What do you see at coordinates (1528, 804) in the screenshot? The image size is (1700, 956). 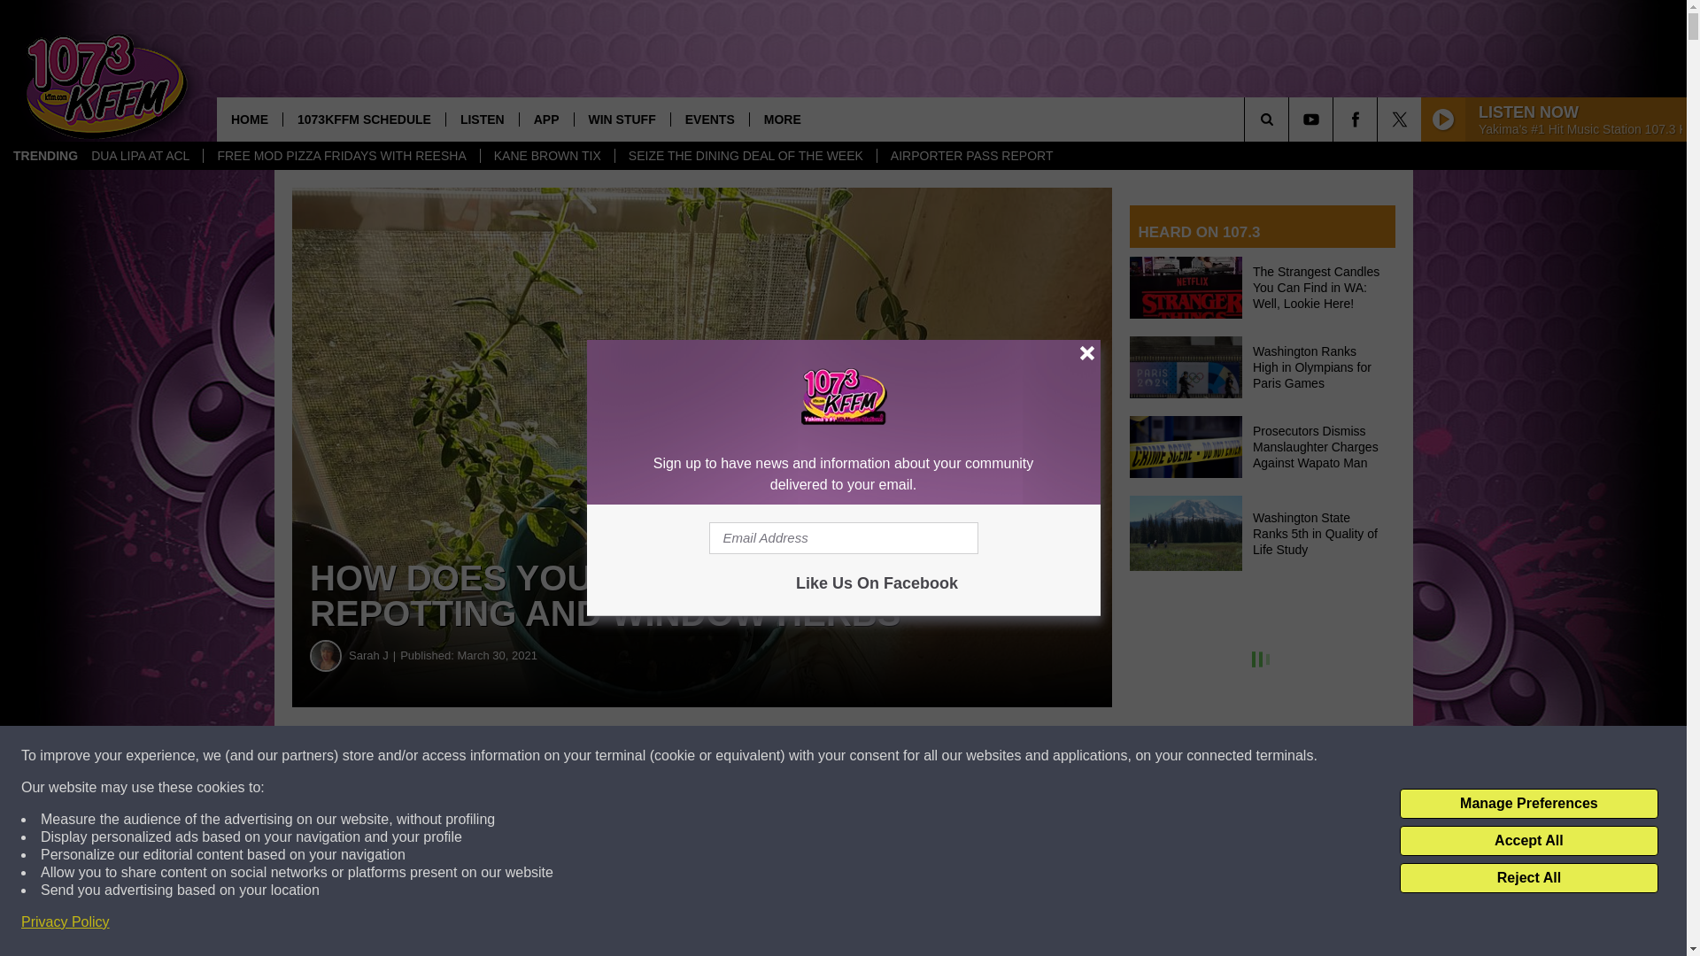 I see `Manage Preferences` at bounding box center [1528, 804].